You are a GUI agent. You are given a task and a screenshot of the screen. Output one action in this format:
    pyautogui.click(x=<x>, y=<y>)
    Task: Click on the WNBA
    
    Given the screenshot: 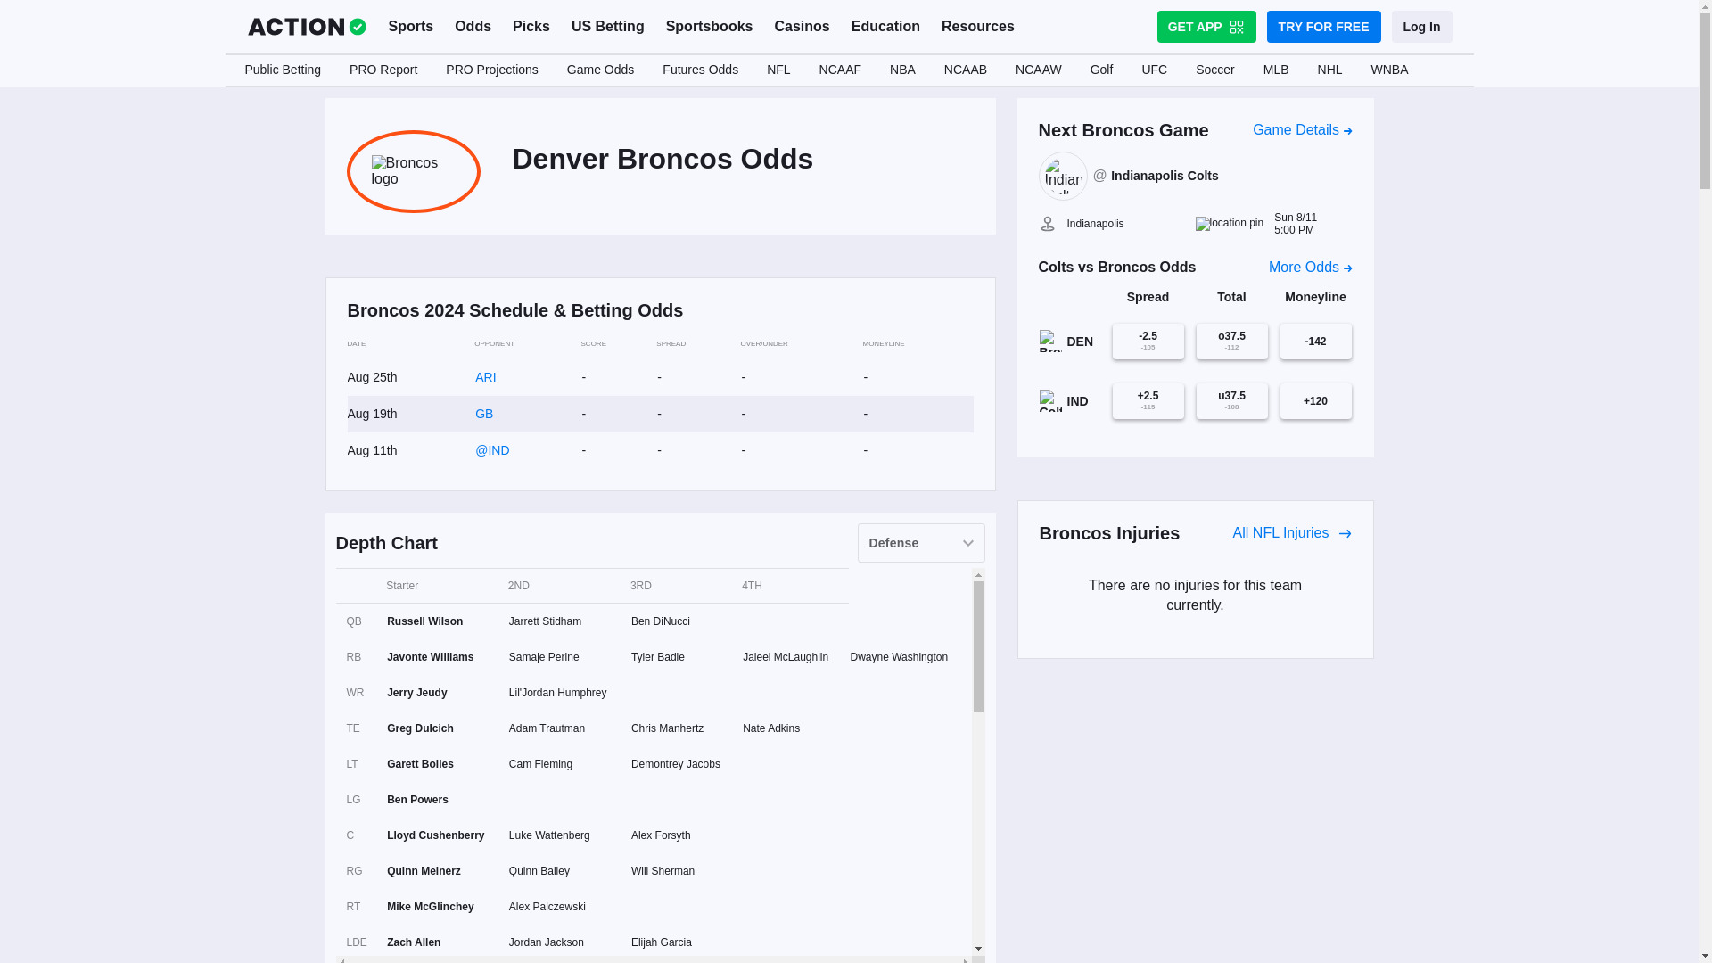 What is the action you would take?
    pyautogui.click(x=1389, y=70)
    